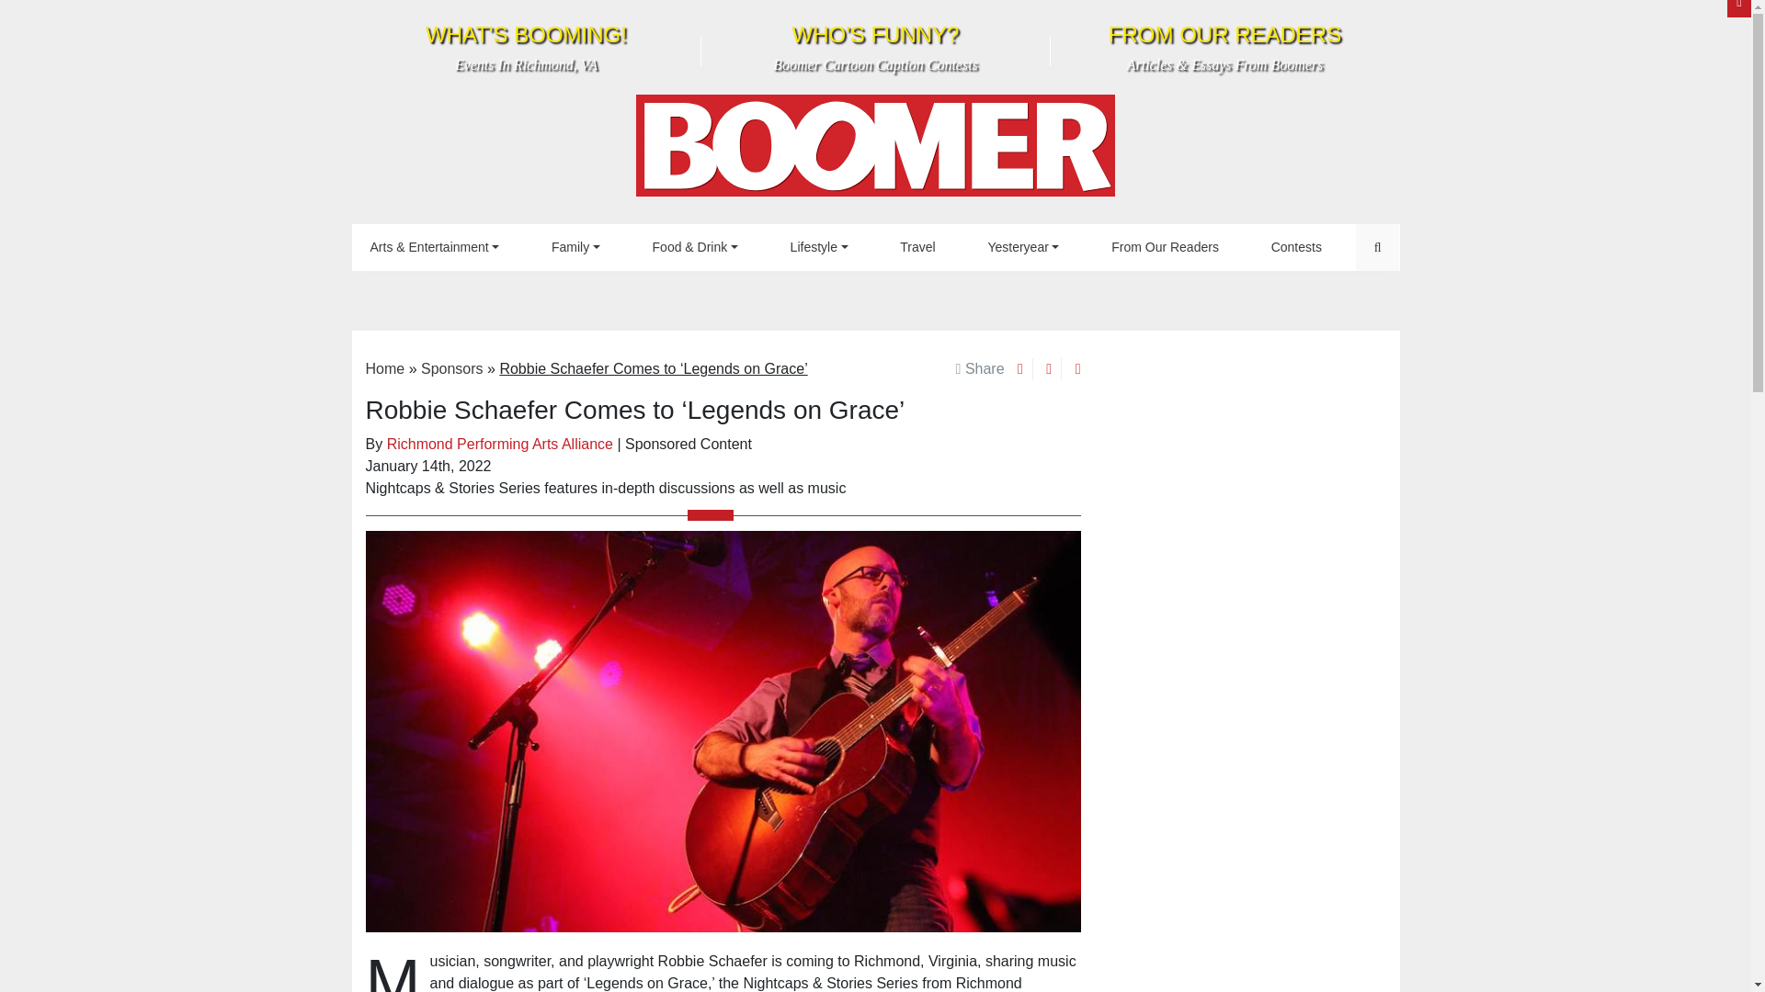 This screenshot has width=1765, height=992. Describe the element at coordinates (819, 247) in the screenshot. I see `Lifestyle` at that location.